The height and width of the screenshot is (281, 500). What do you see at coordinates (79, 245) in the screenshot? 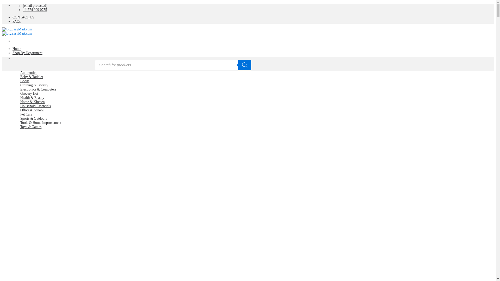
I see `wsf5u94ohiqdsnop8mfz.jpg` at bounding box center [79, 245].